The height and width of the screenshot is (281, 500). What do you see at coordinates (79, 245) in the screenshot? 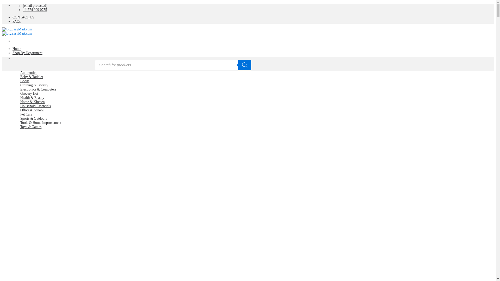
I see `wsf5u94ohiqdsnop8mfz.jpg` at bounding box center [79, 245].